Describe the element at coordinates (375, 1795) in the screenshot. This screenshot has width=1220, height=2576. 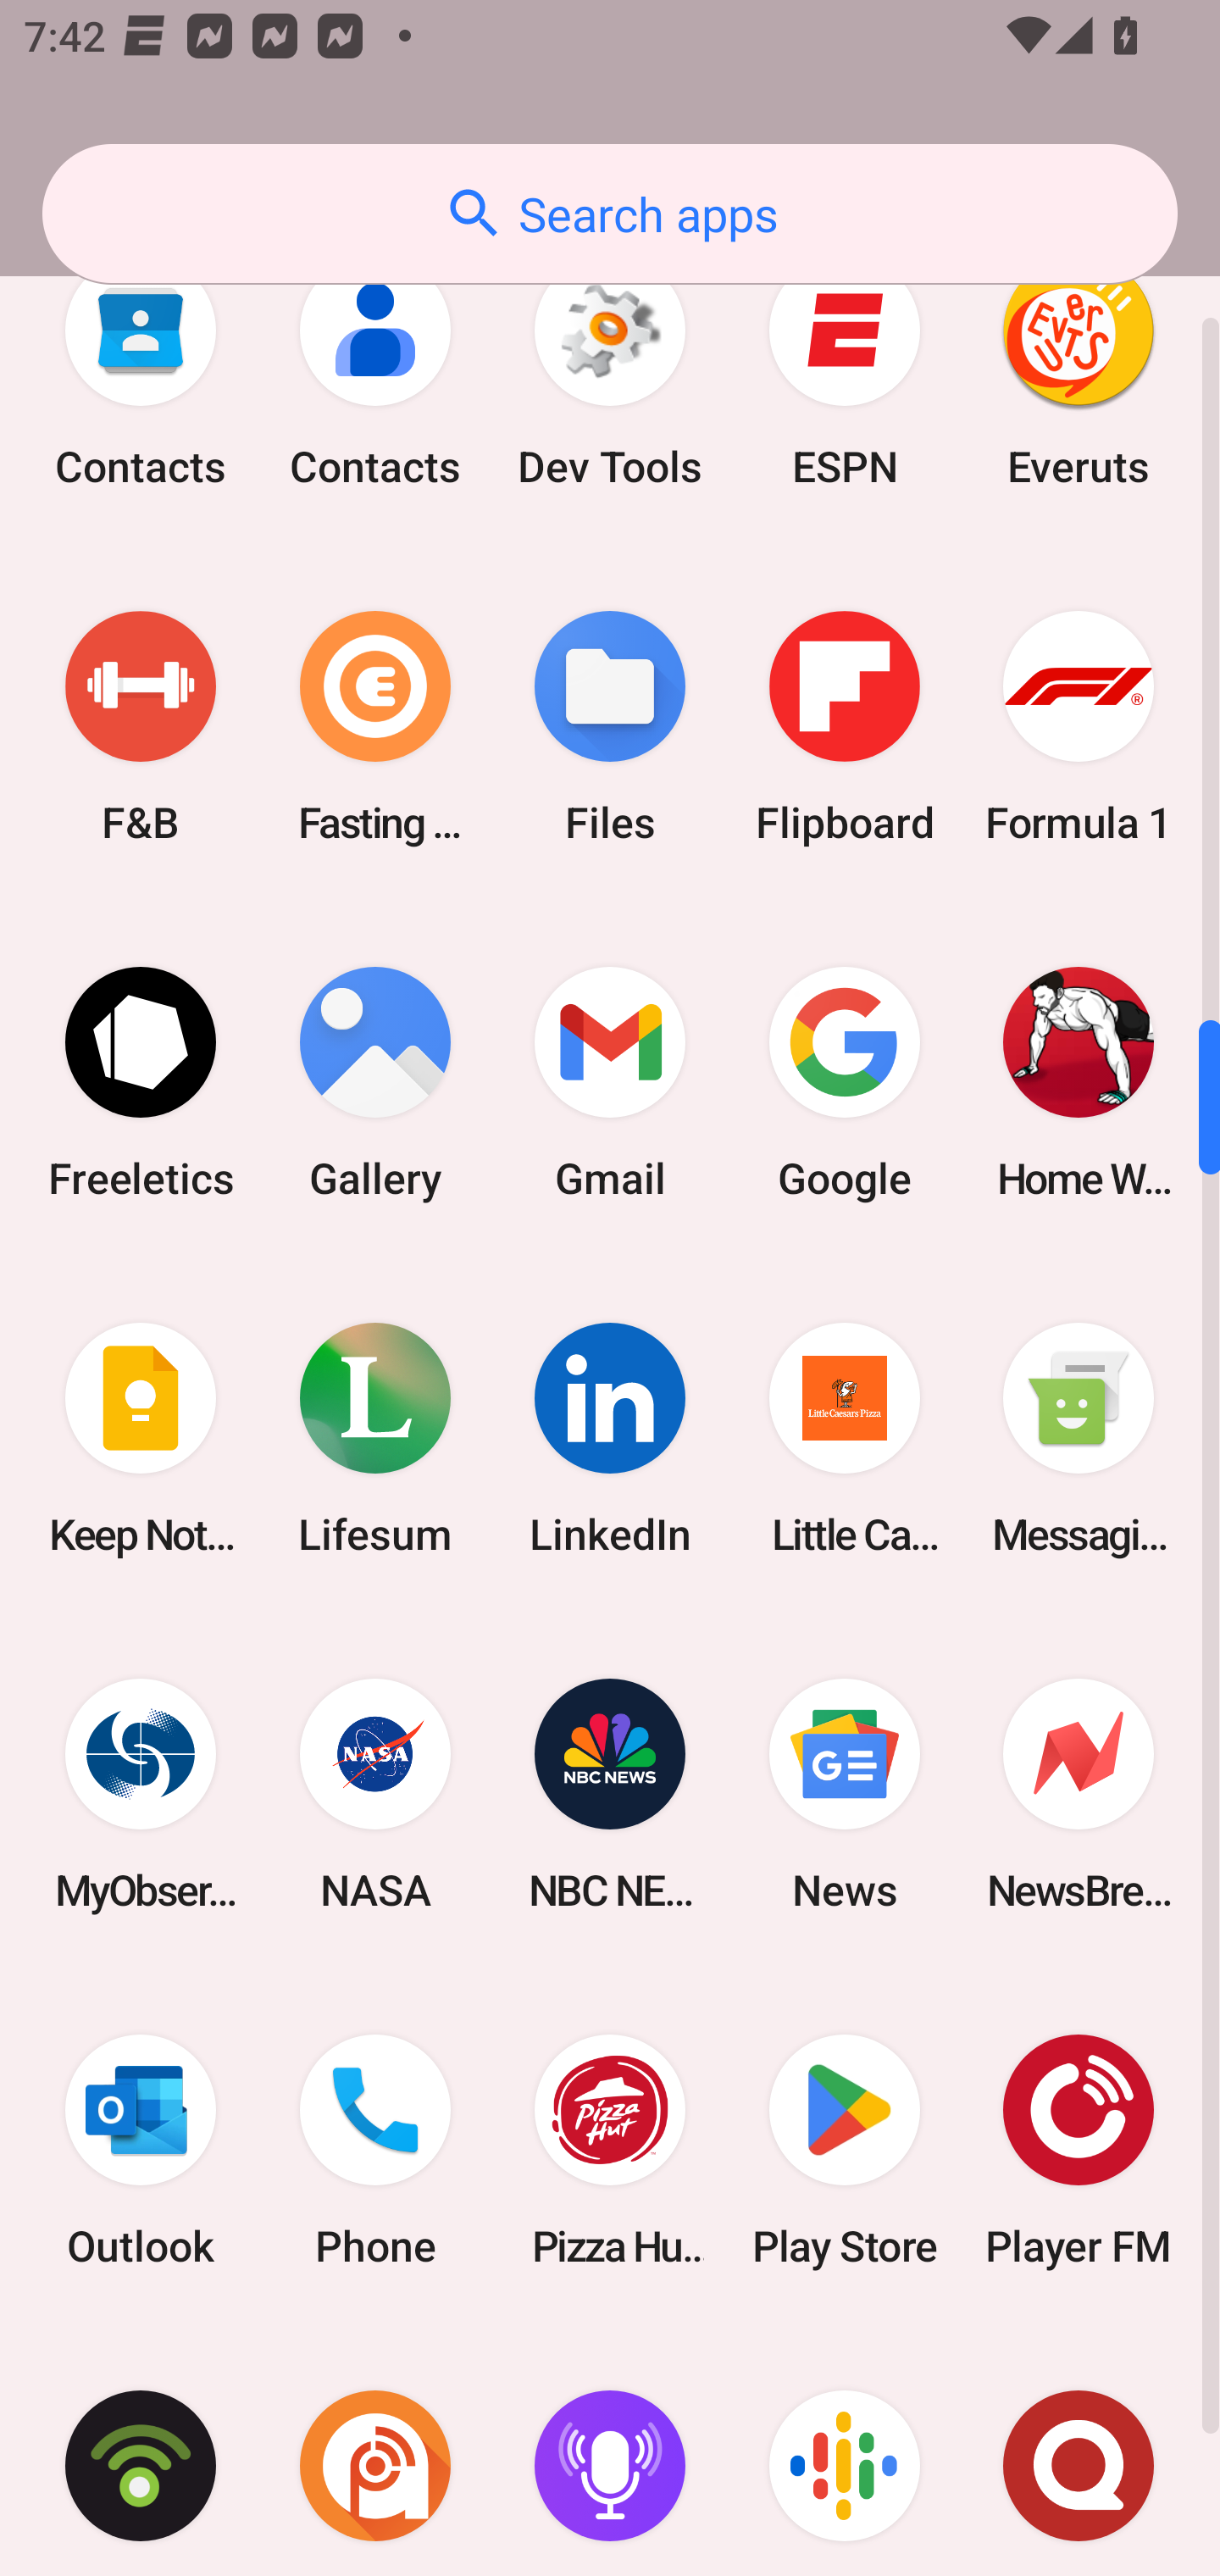
I see `NASA` at that location.